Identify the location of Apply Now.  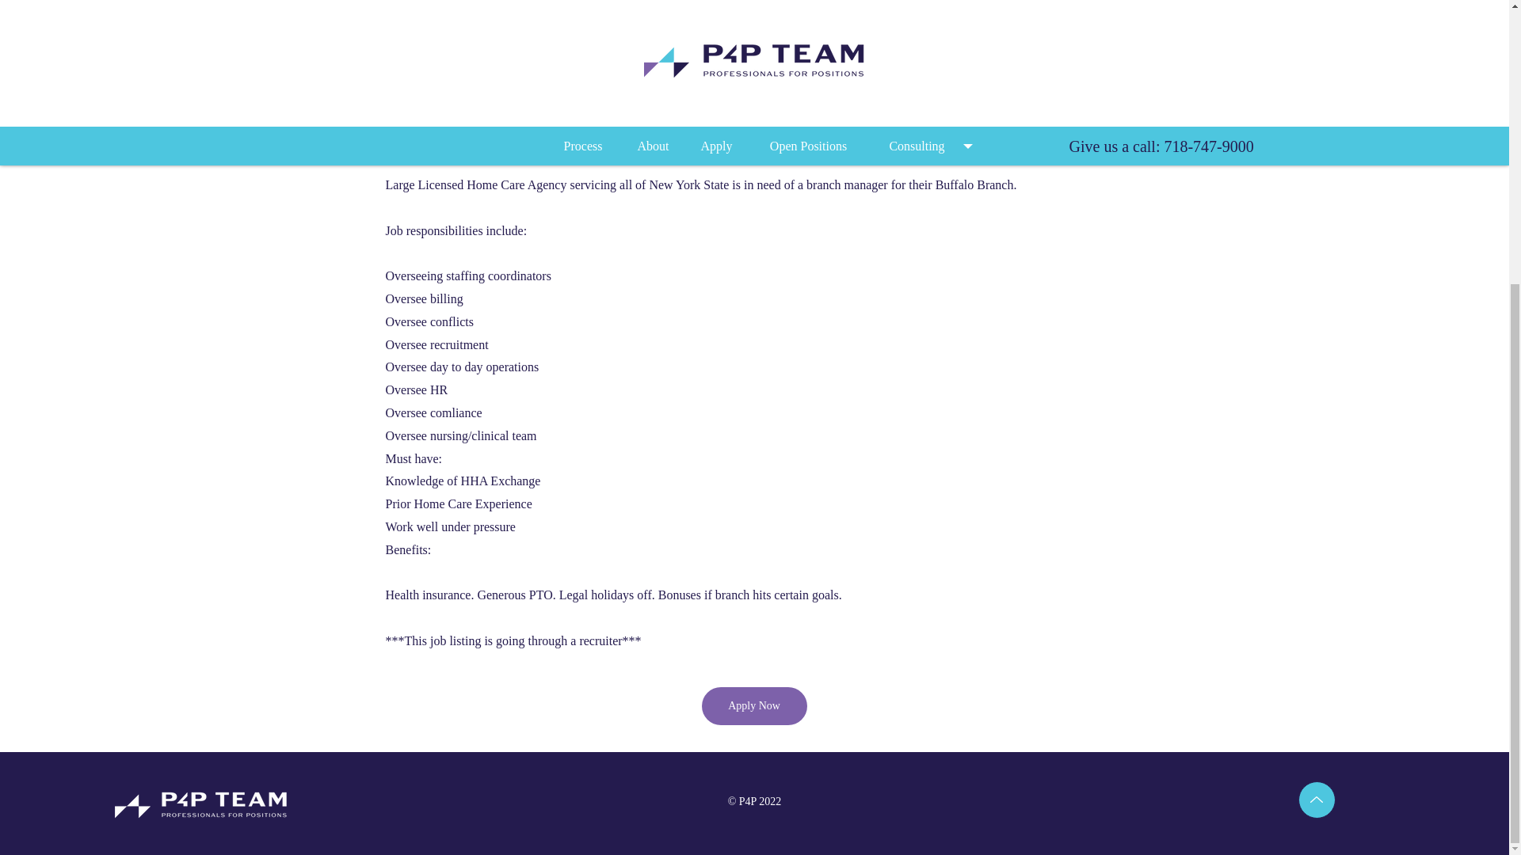
(754, 706).